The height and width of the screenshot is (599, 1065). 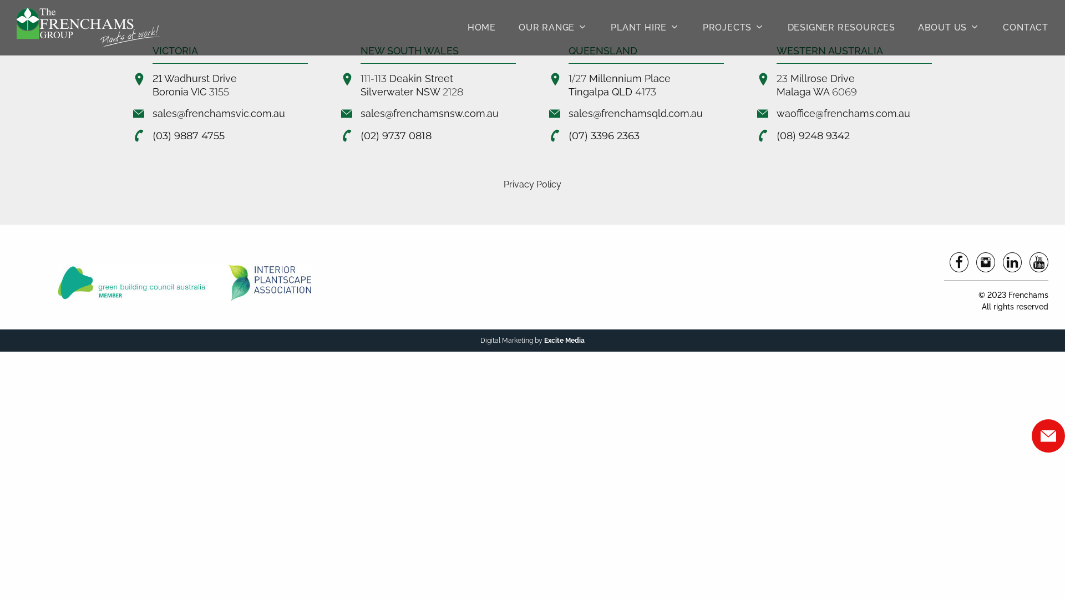 What do you see at coordinates (816, 85) in the screenshot?
I see `23 Millrose Drive
Malaga WA 6069` at bounding box center [816, 85].